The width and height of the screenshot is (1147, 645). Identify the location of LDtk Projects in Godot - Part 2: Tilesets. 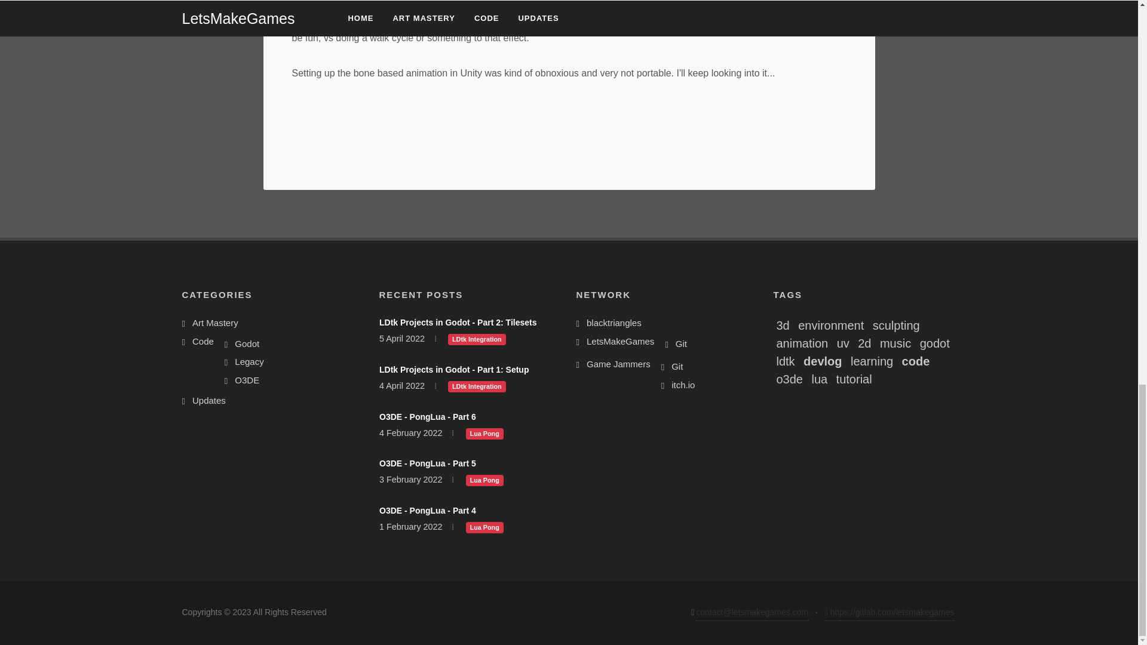
(456, 322).